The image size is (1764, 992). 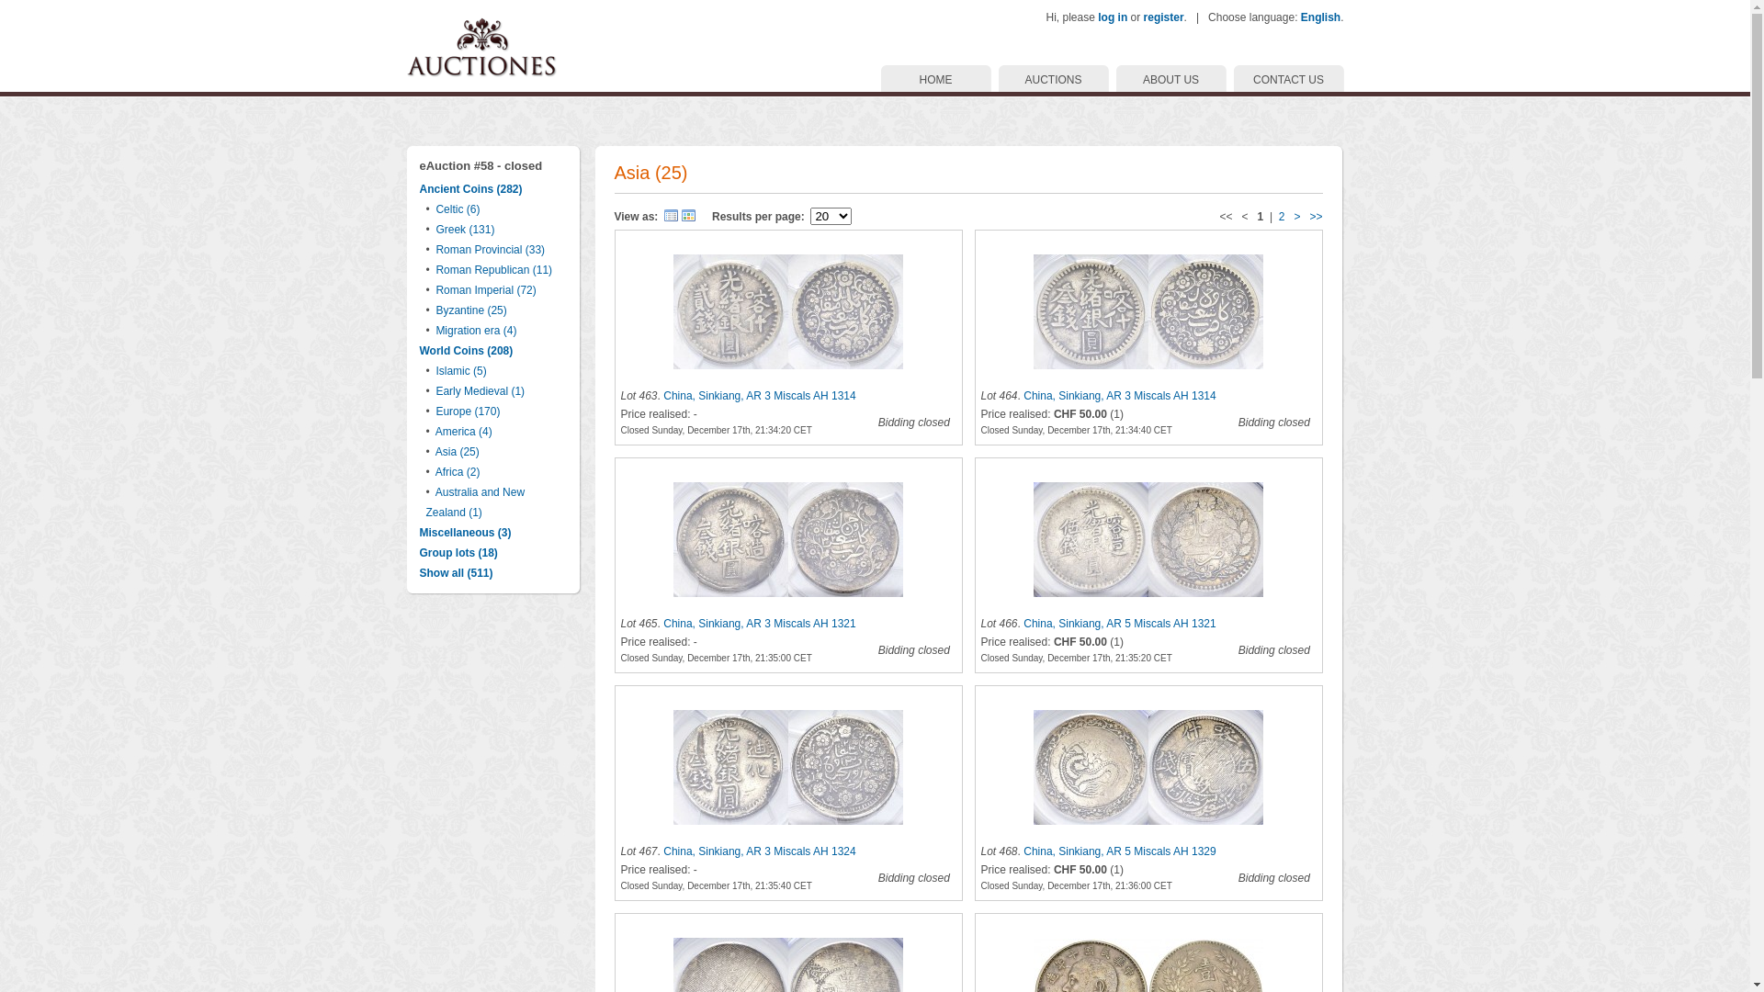 I want to click on China, Sinkiang, AR 3 Miscals AH 1314, so click(x=1148, y=312).